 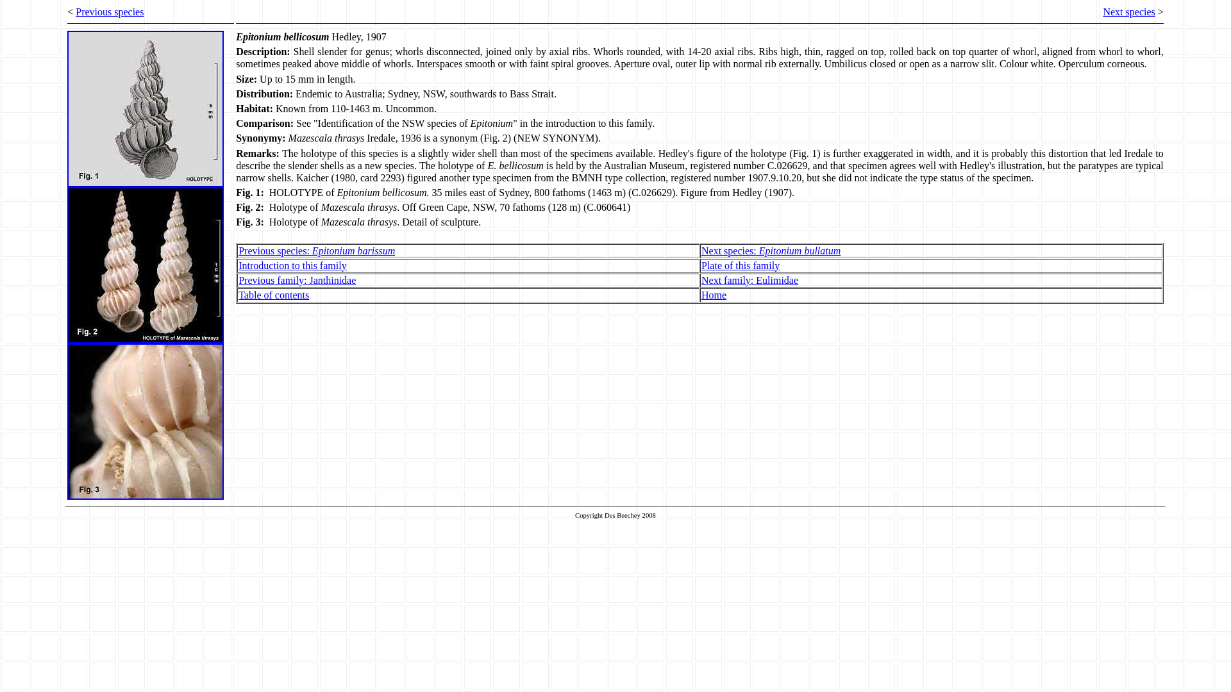 What do you see at coordinates (741, 265) in the screenshot?
I see `Plate of this family` at bounding box center [741, 265].